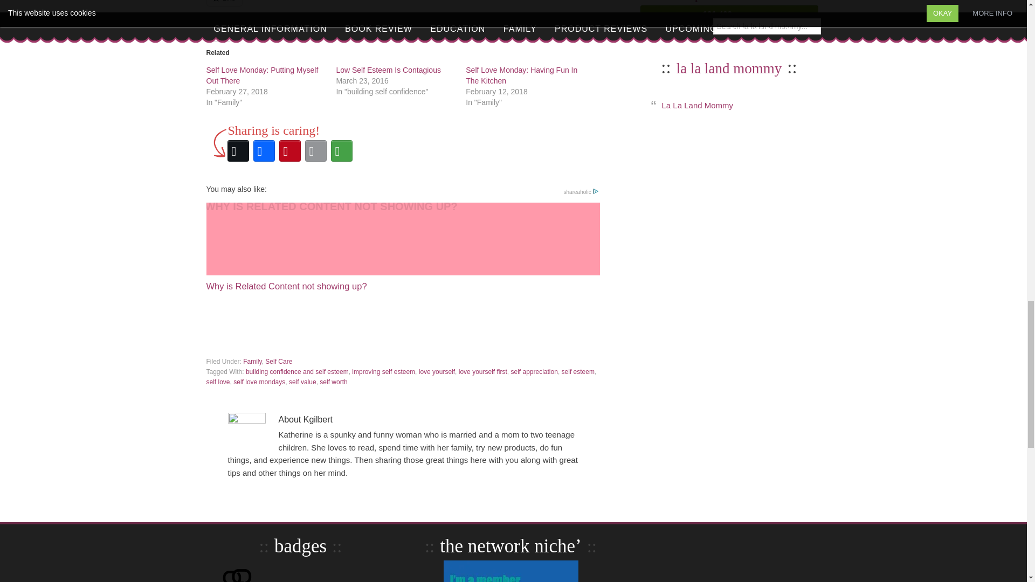 This screenshot has height=582, width=1035. Describe the element at coordinates (581, 192) in the screenshot. I see `shareaholic` at that location.